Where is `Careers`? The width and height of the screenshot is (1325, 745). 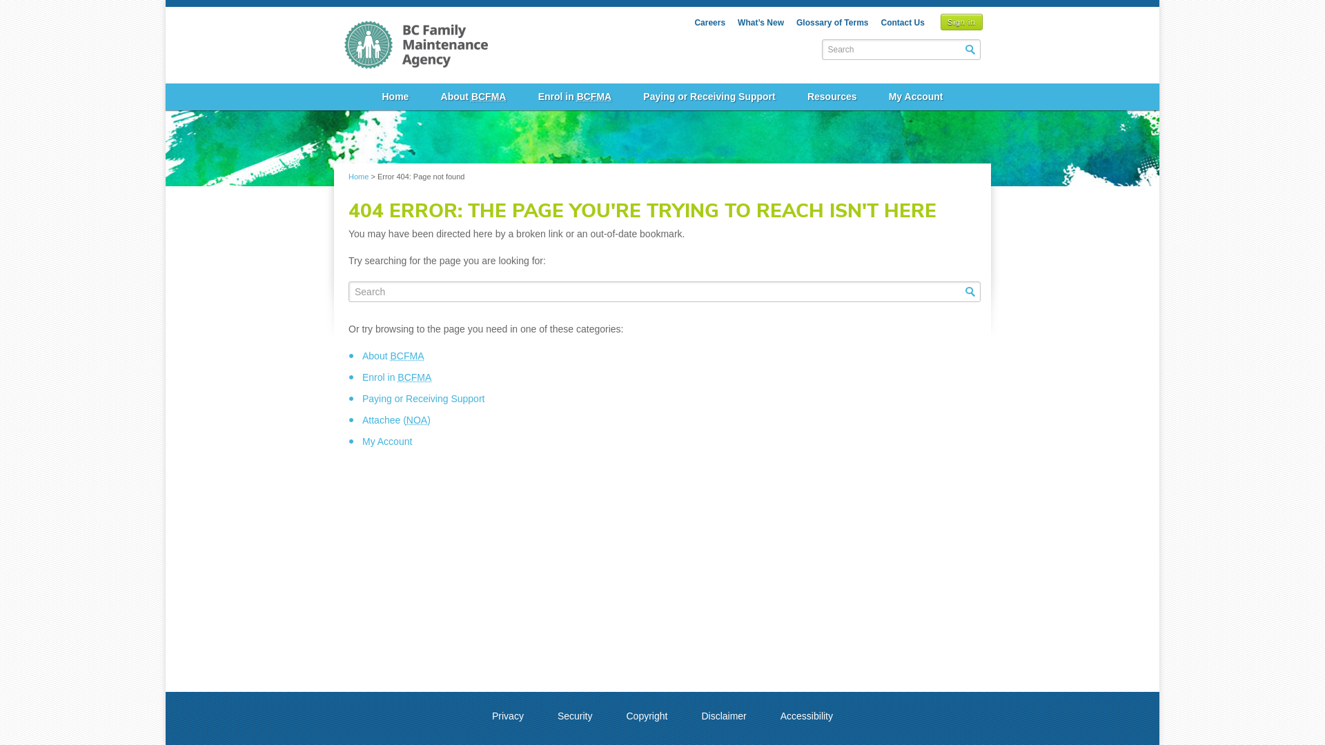
Careers is located at coordinates (709, 23).